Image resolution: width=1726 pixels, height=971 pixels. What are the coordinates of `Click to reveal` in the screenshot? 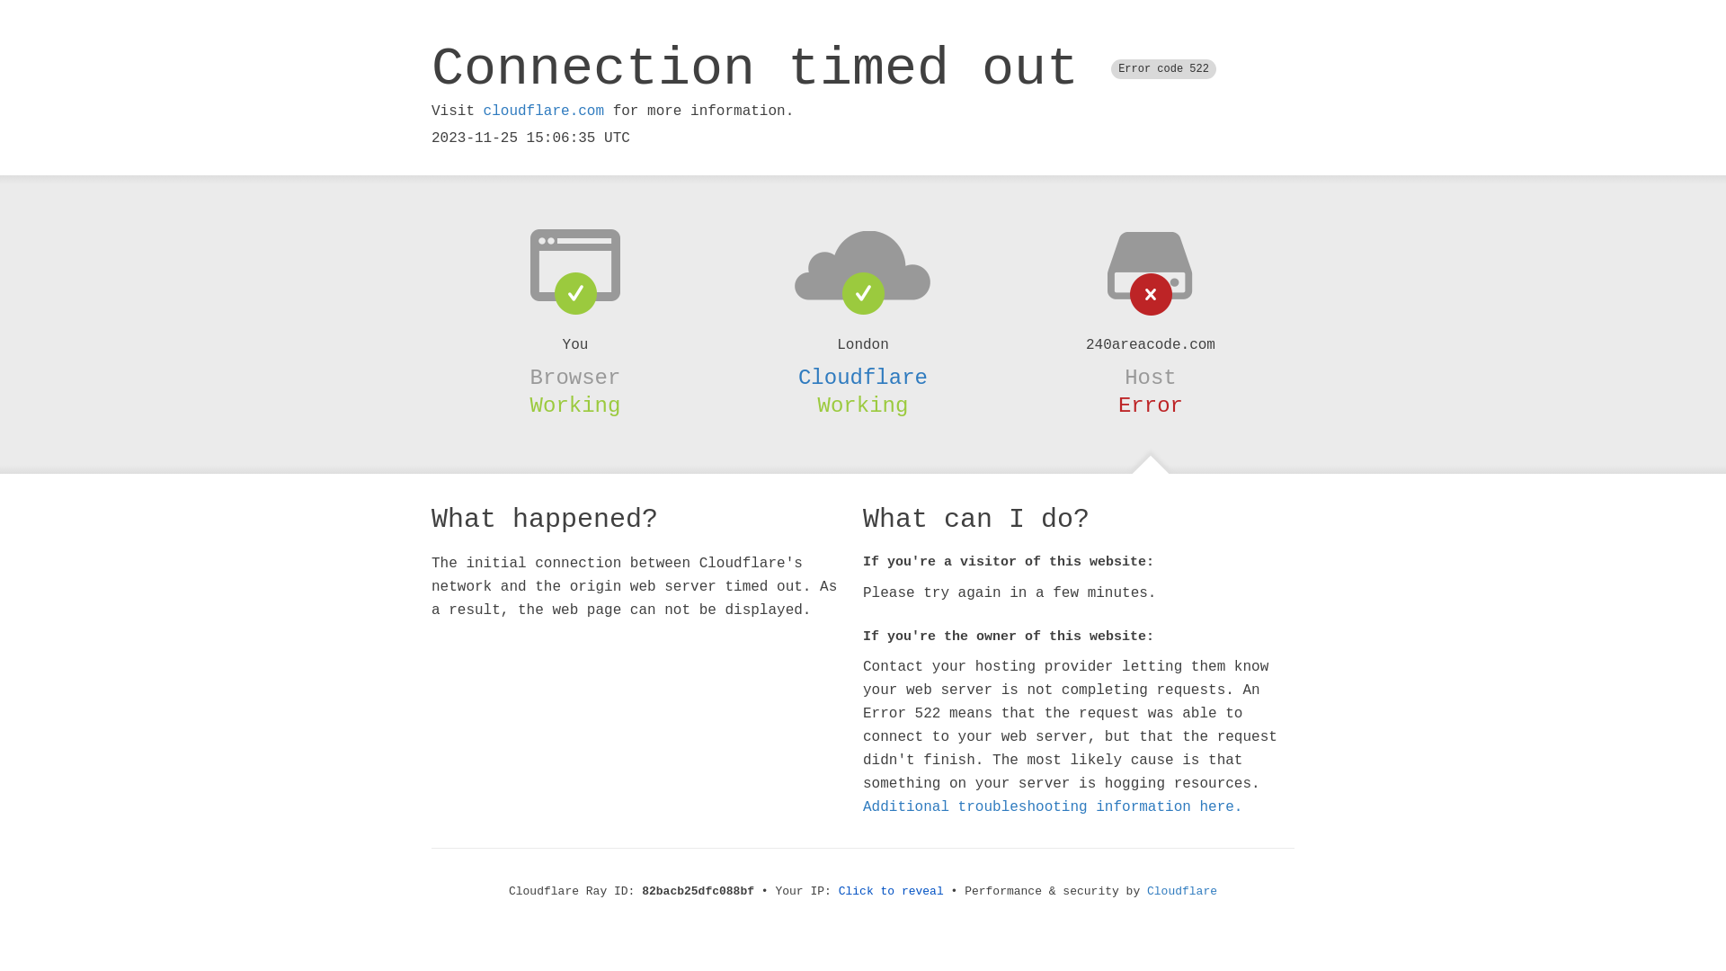 It's located at (892, 892).